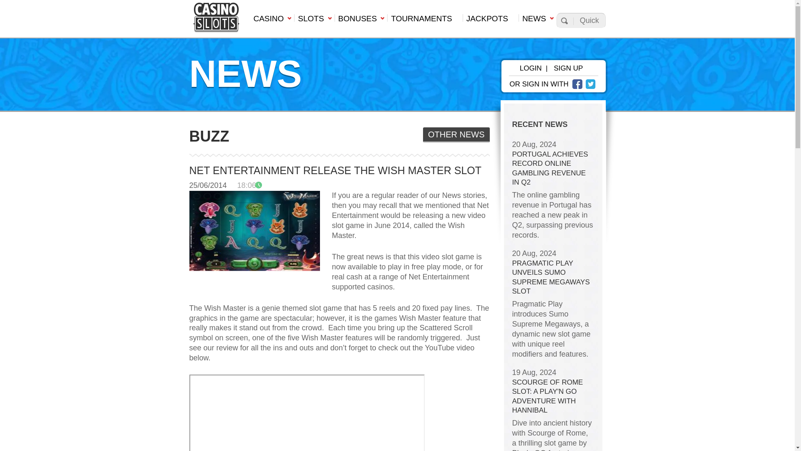 The image size is (801, 451). Describe the element at coordinates (568, 68) in the screenshot. I see `SIGN UP` at that location.